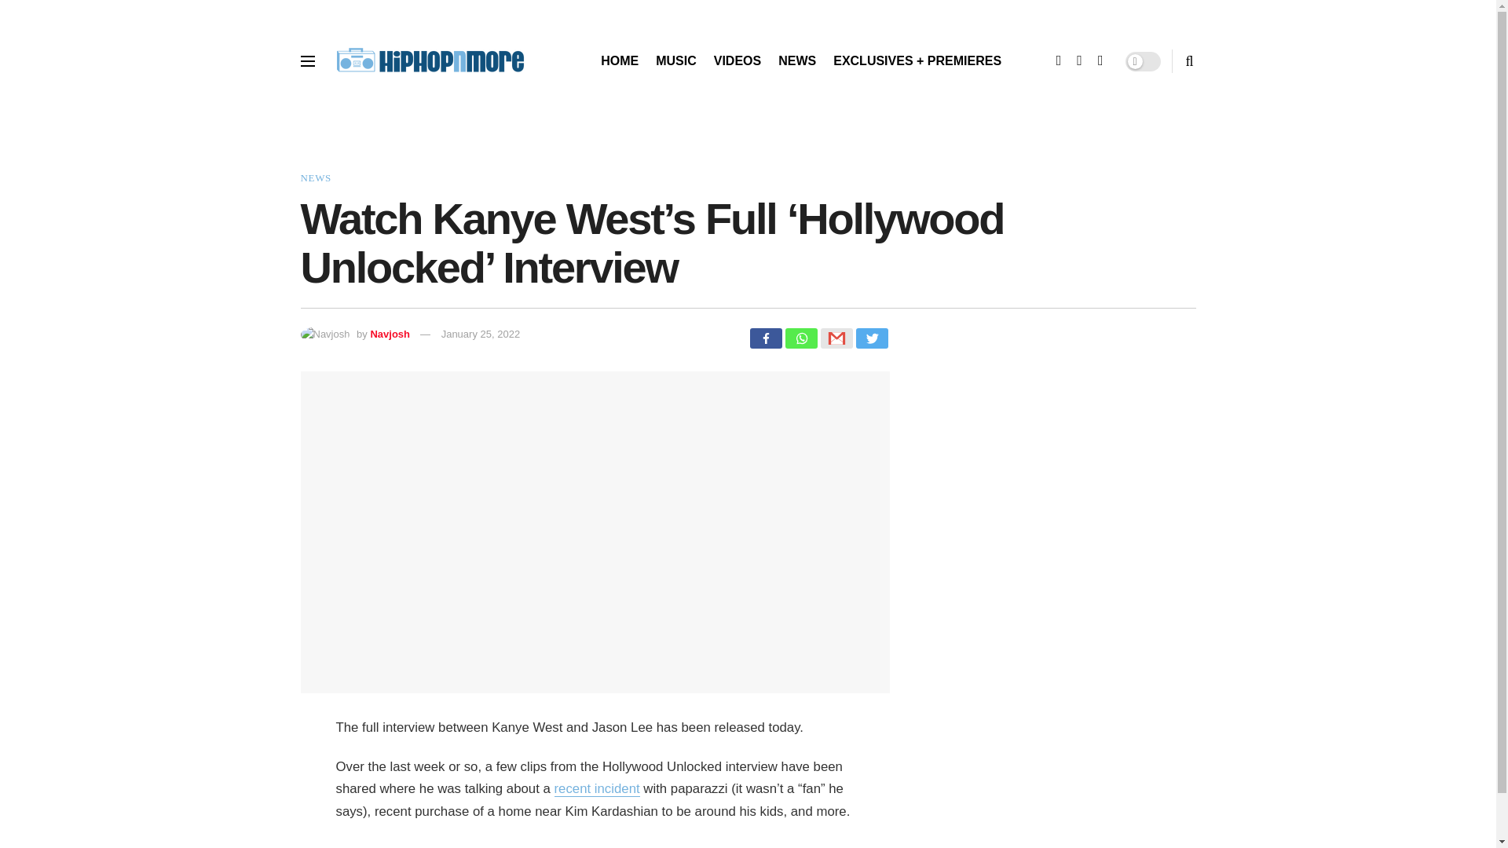  What do you see at coordinates (801, 338) in the screenshot?
I see `Whatsapp` at bounding box center [801, 338].